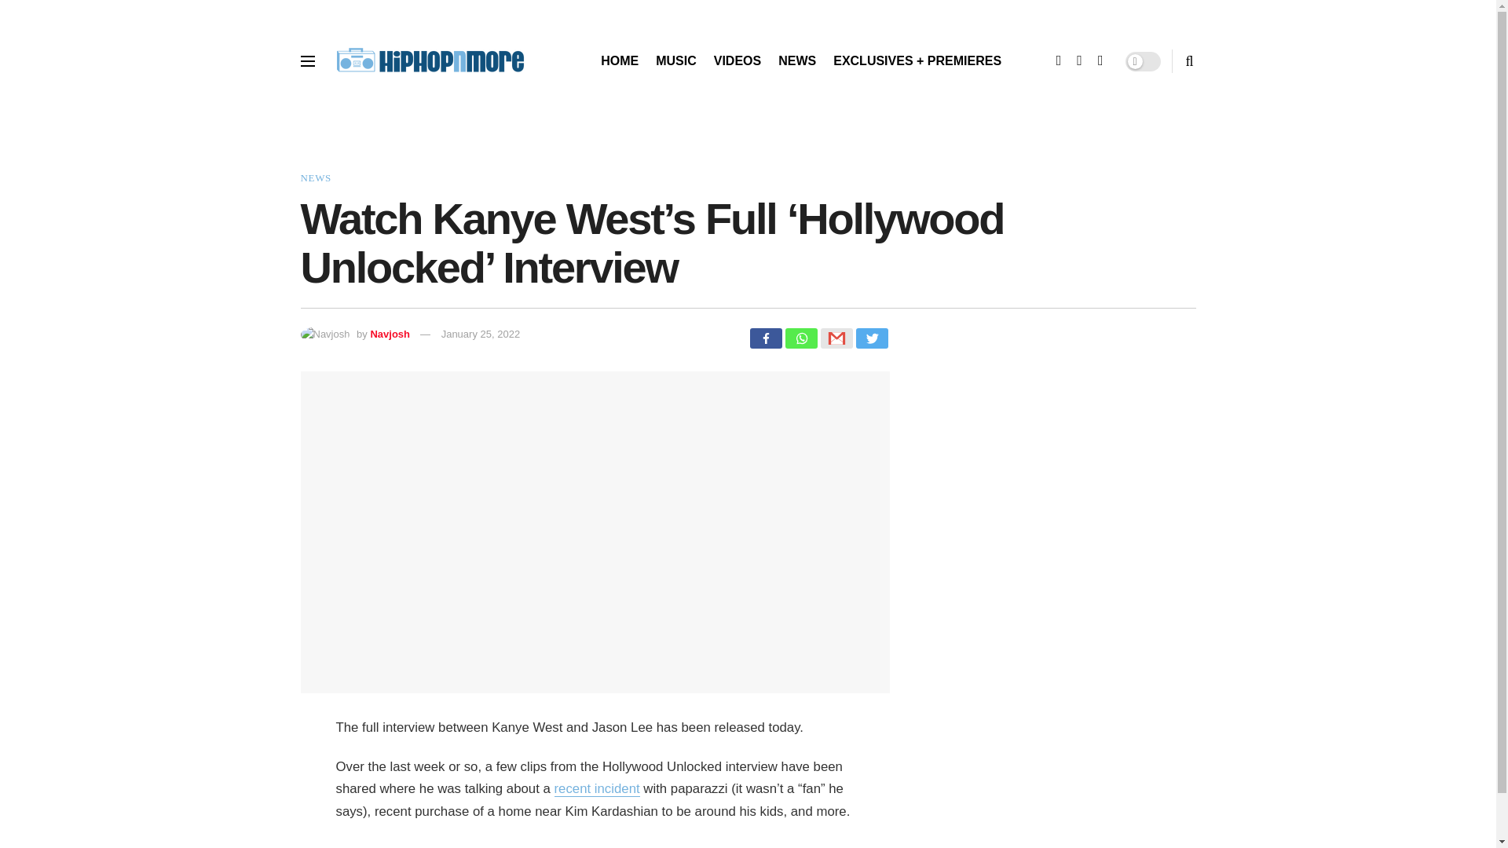  What do you see at coordinates (801, 338) in the screenshot?
I see `Whatsapp` at bounding box center [801, 338].